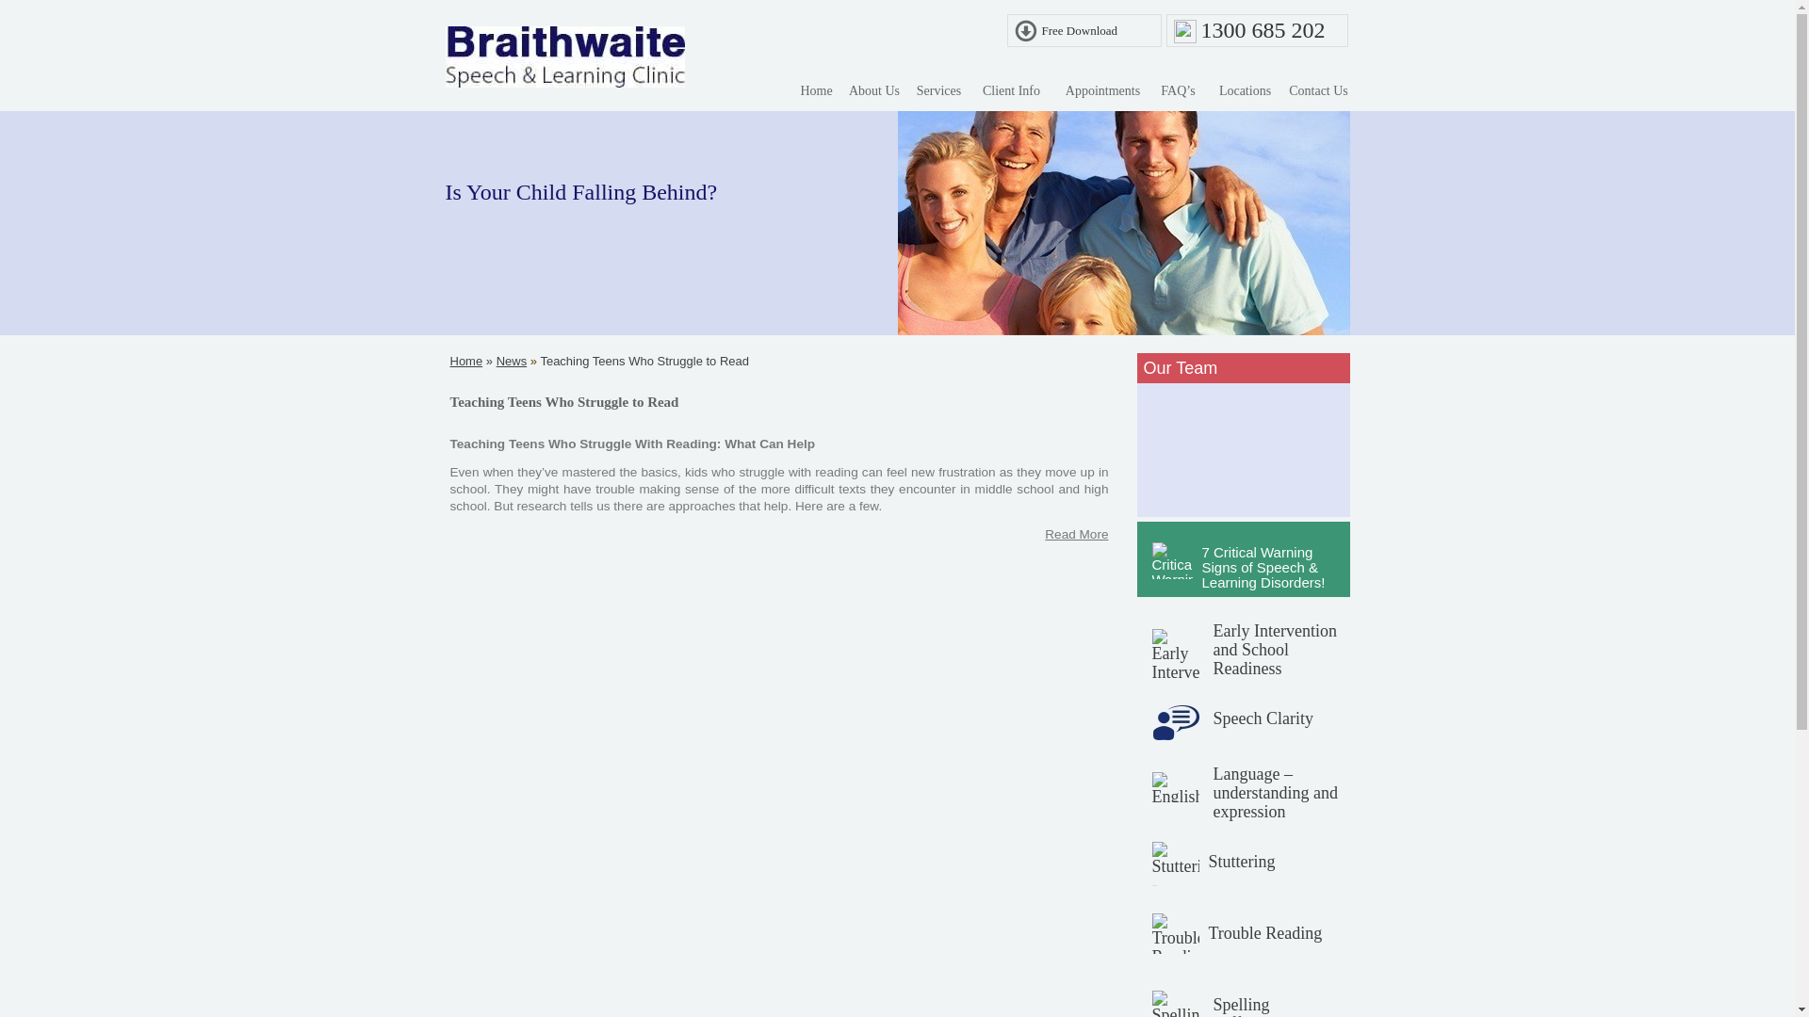  Describe the element at coordinates (816, 94) in the screenshot. I see `Home` at that location.